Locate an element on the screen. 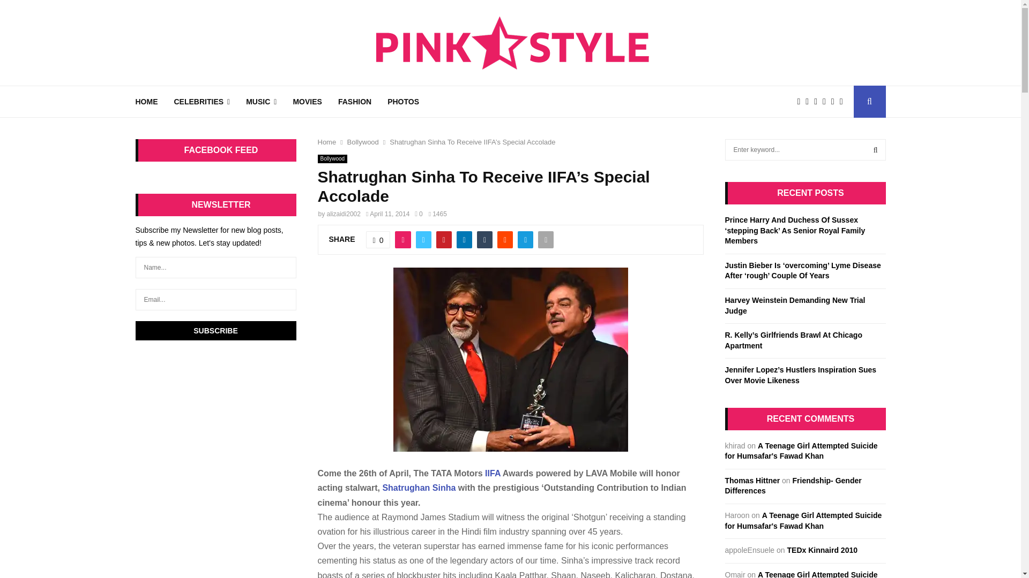  IIFA is located at coordinates (492, 473).